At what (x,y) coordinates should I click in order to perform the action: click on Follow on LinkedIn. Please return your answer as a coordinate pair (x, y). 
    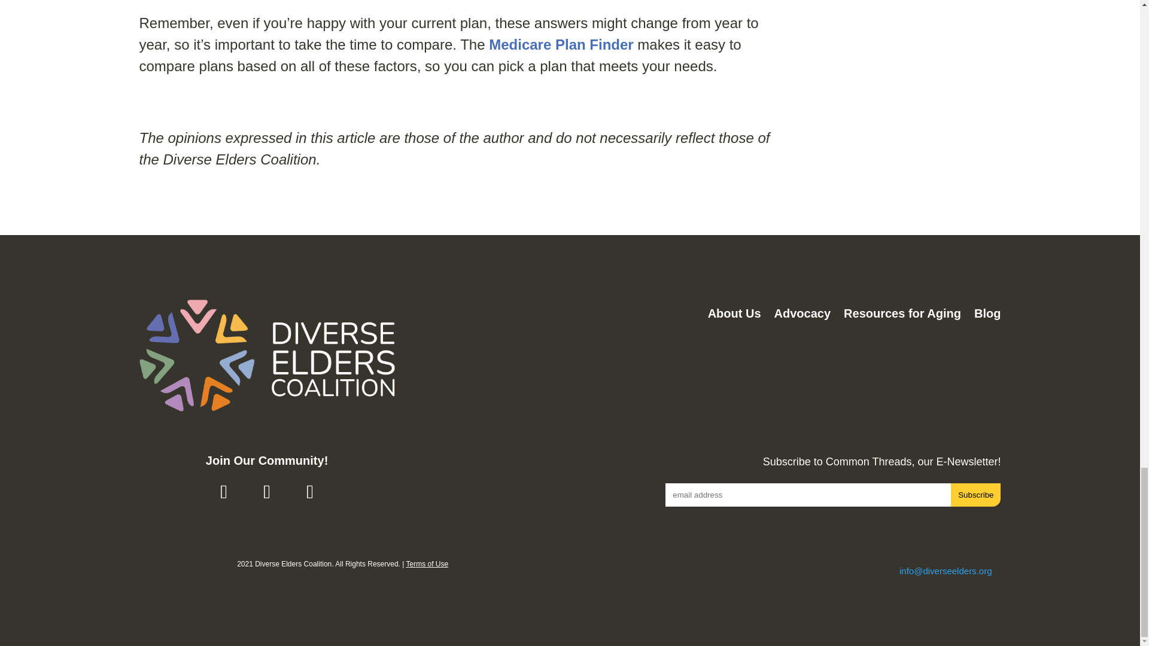
    Looking at the image, I should click on (309, 492).